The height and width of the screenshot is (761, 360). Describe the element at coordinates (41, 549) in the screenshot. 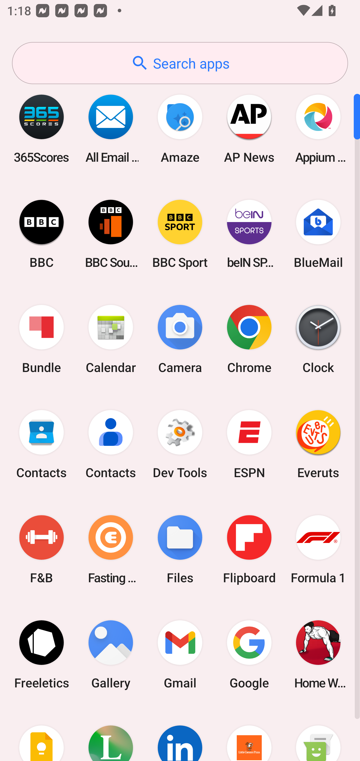

I see `F&B` at that location.